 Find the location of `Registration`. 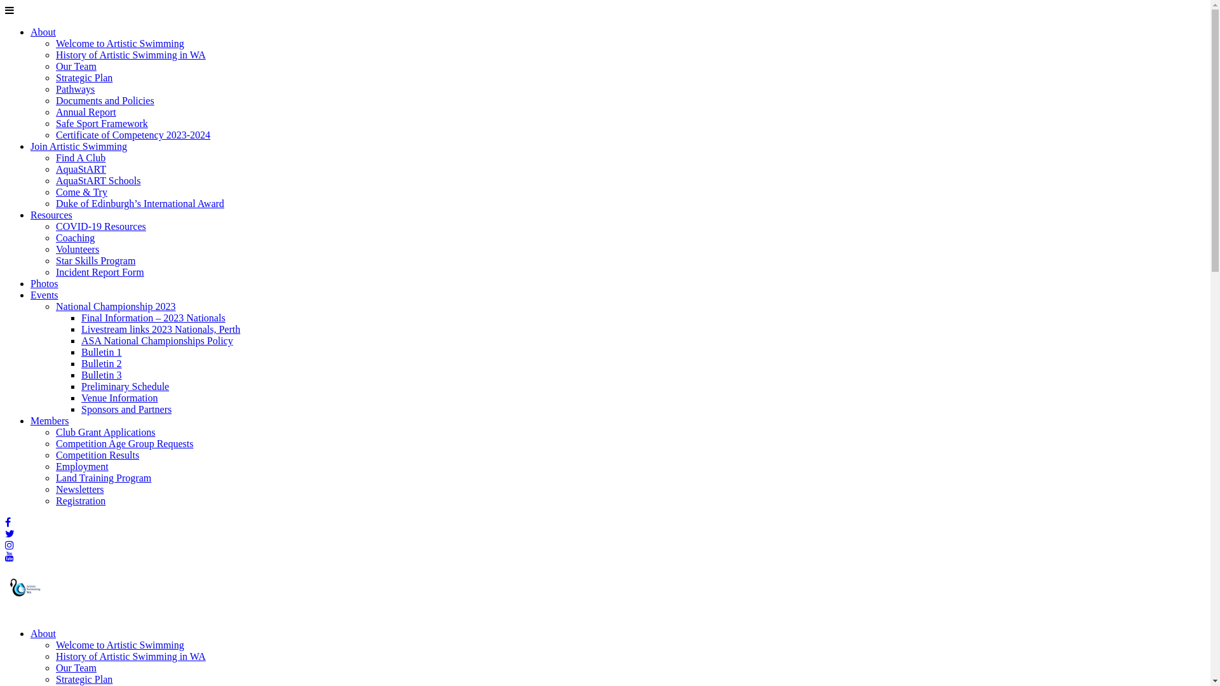

Registration is located at coordinates (81, 501).